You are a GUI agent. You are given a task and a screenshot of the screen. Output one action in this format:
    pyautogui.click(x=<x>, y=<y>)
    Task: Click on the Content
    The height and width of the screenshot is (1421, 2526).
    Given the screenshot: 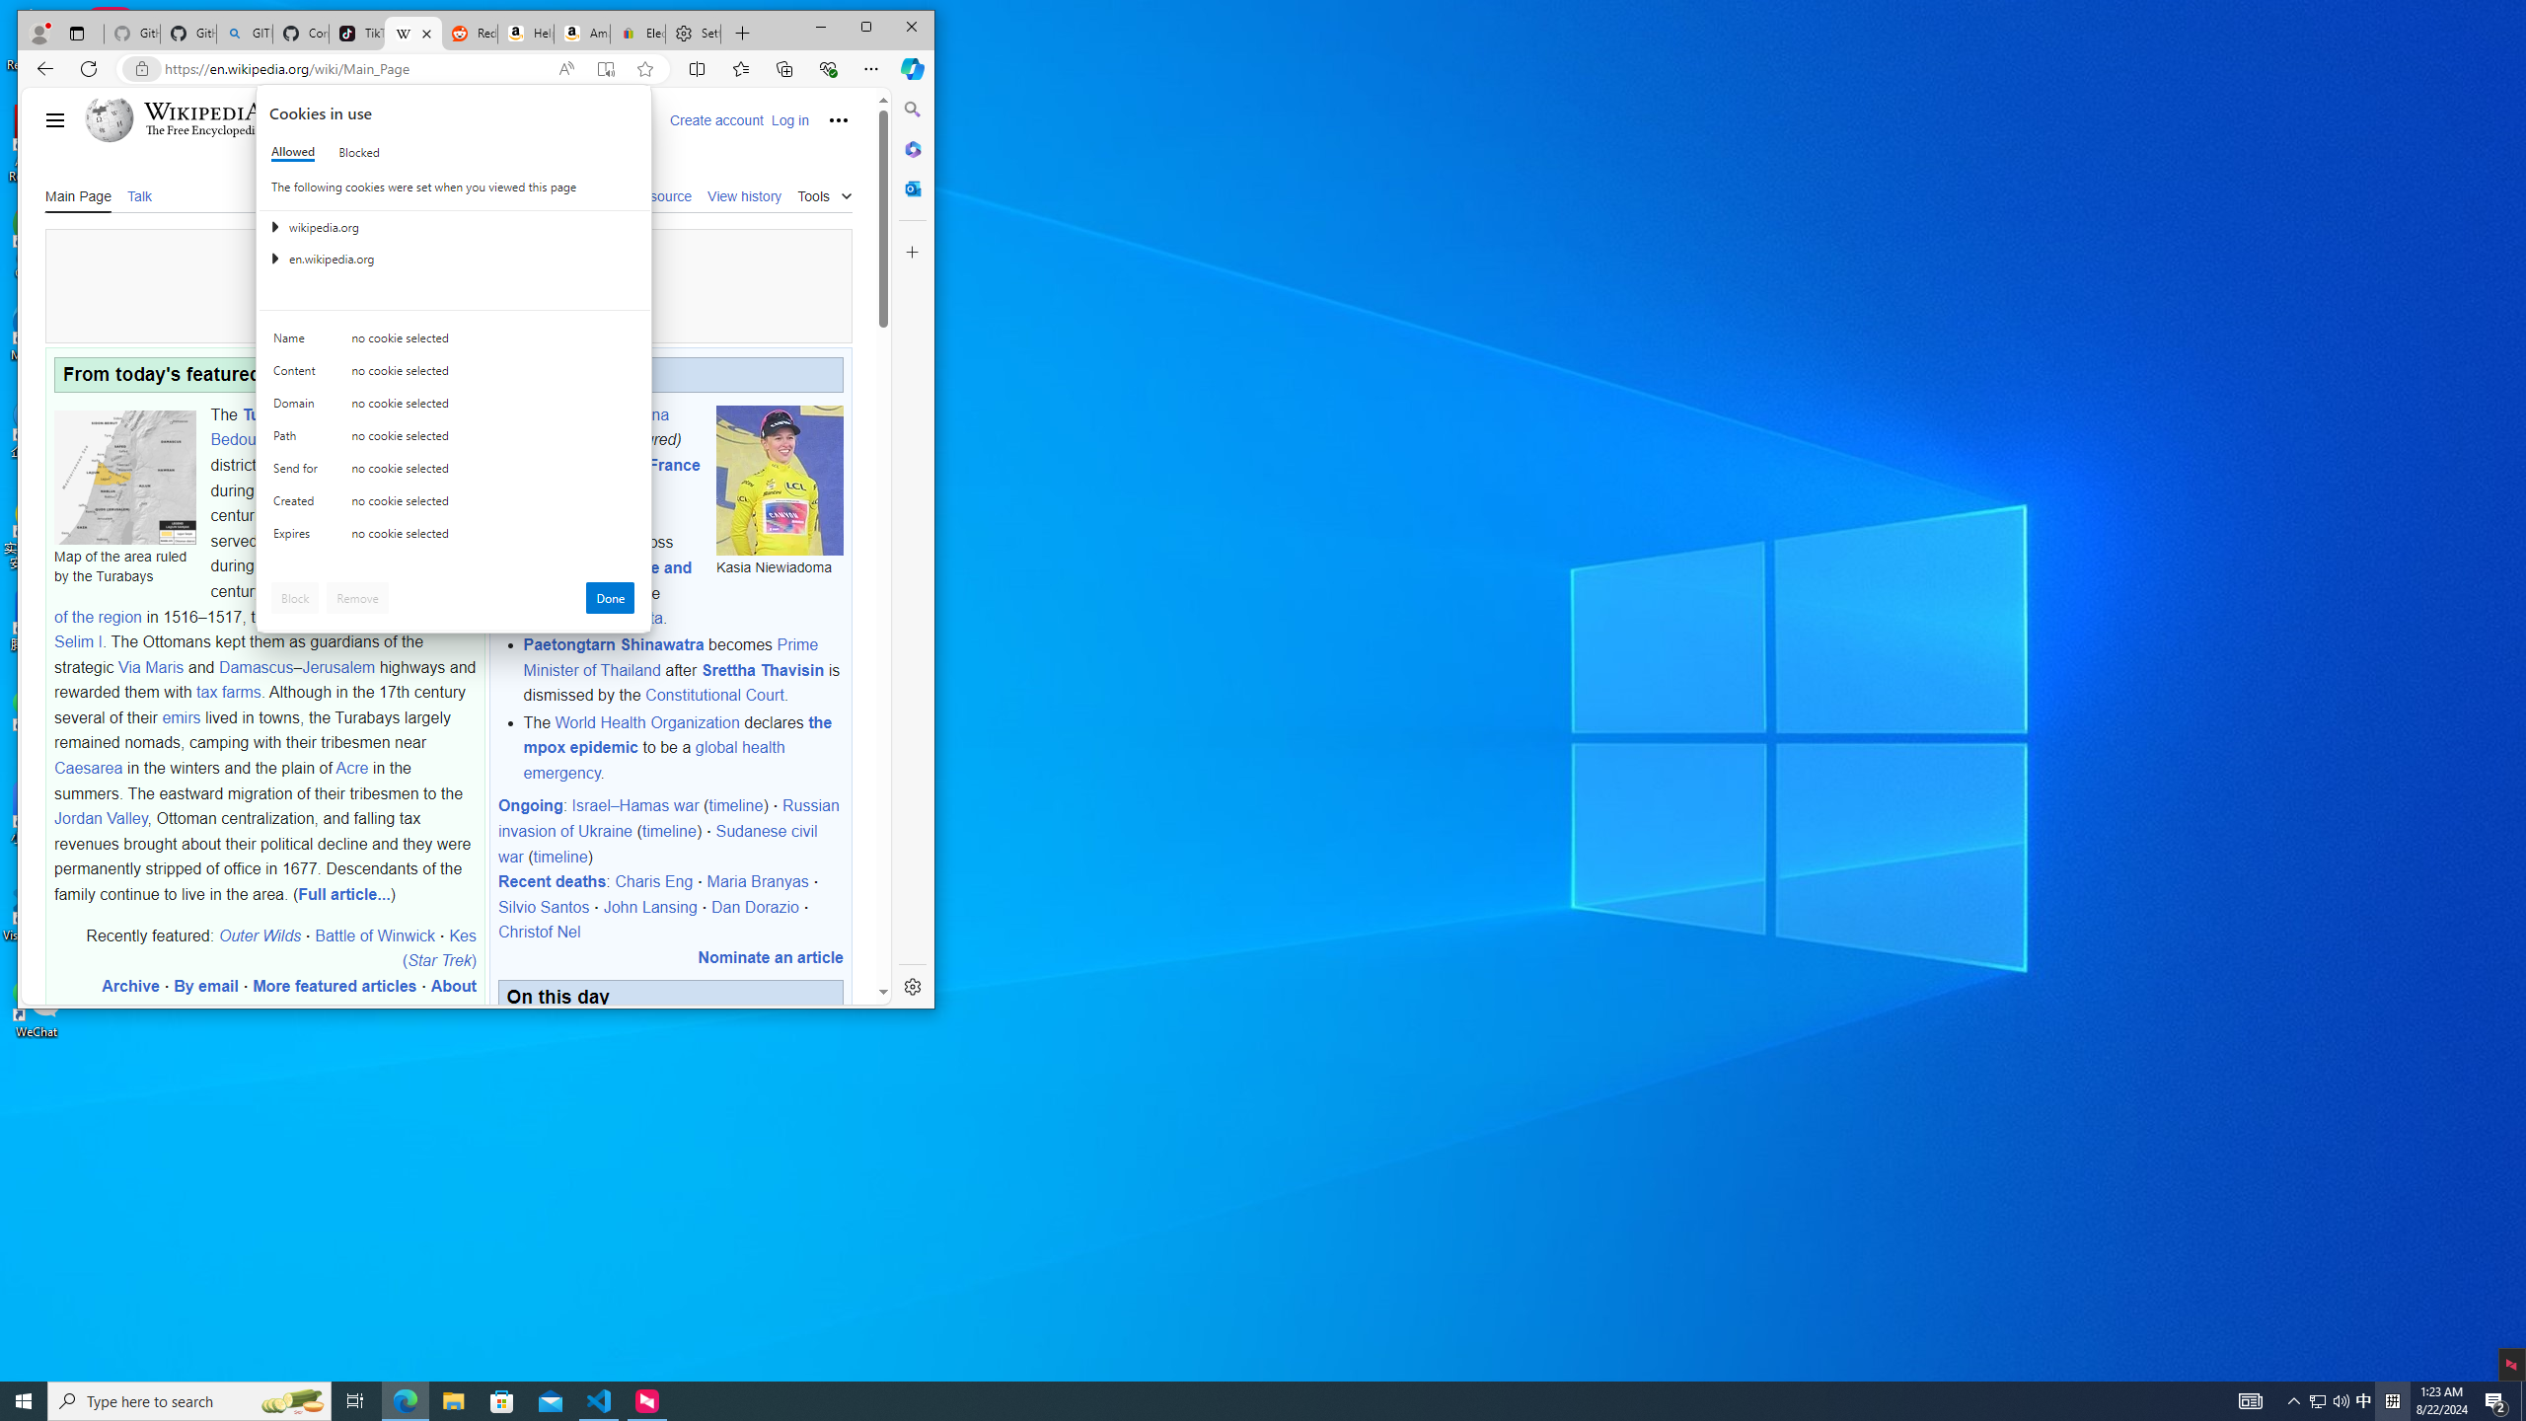 What is the action you would take?
    pyautogui.click(x=299, y=375)
    